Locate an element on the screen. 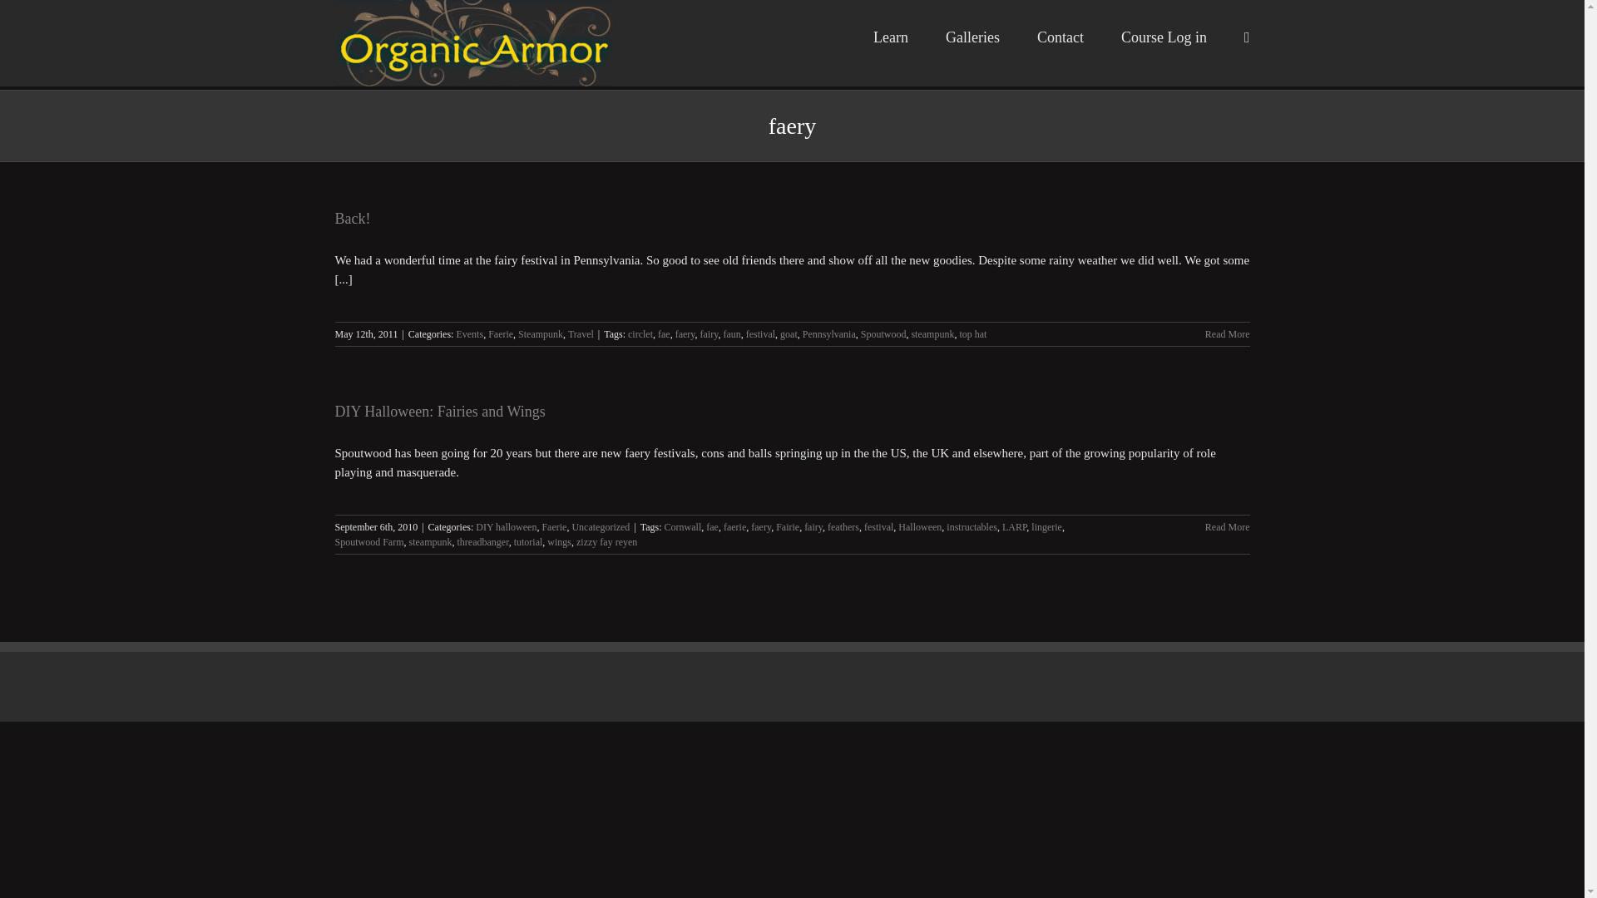  Back! is located at coordinates (352, 218).